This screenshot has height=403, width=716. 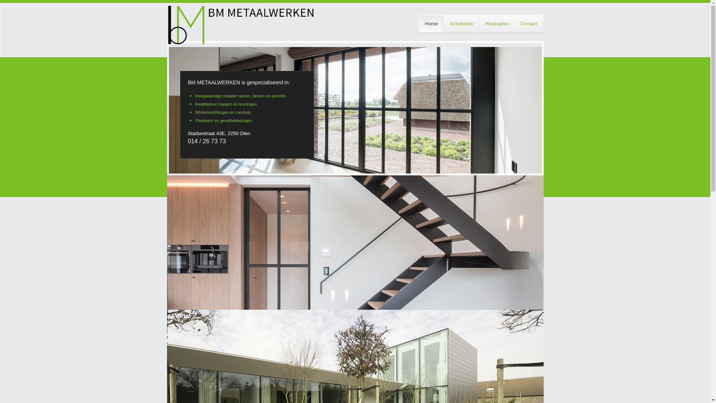 What do you see at coordinates (432, 24) in the screenshot?
I see `Home` at bounding box center [432, 24].